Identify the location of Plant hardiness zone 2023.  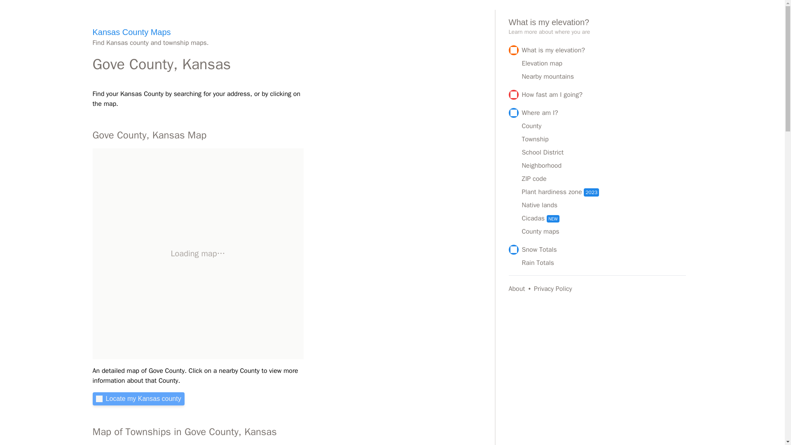
(604, 192).